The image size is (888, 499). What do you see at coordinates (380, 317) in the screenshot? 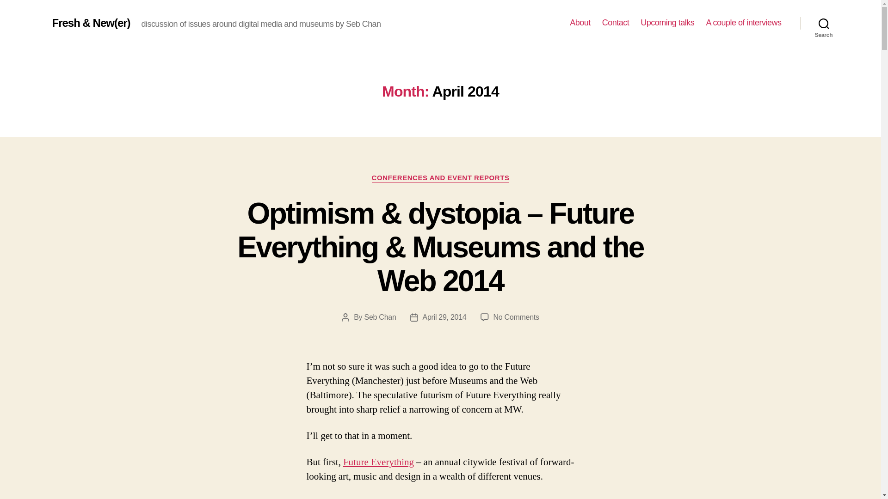
I see `Seb Chan` at bounding box center [380, 317].